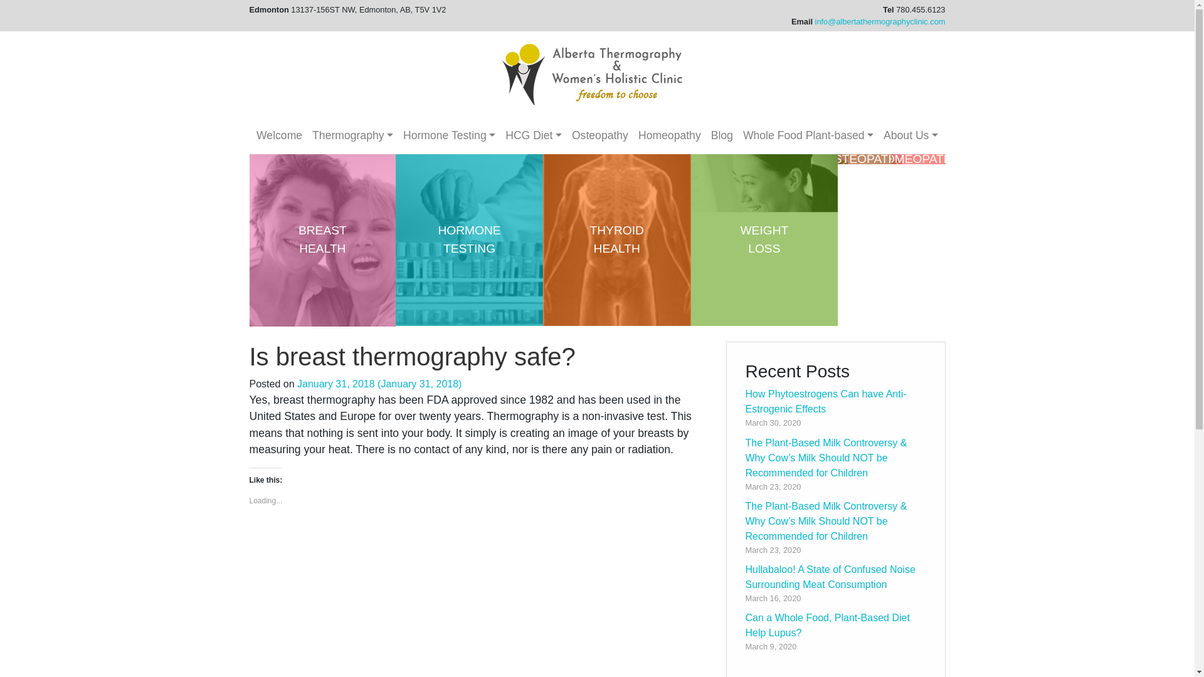  Describe the element at coordinates (599, 135) in the screenshot. I see `Osteopathy` at that location.